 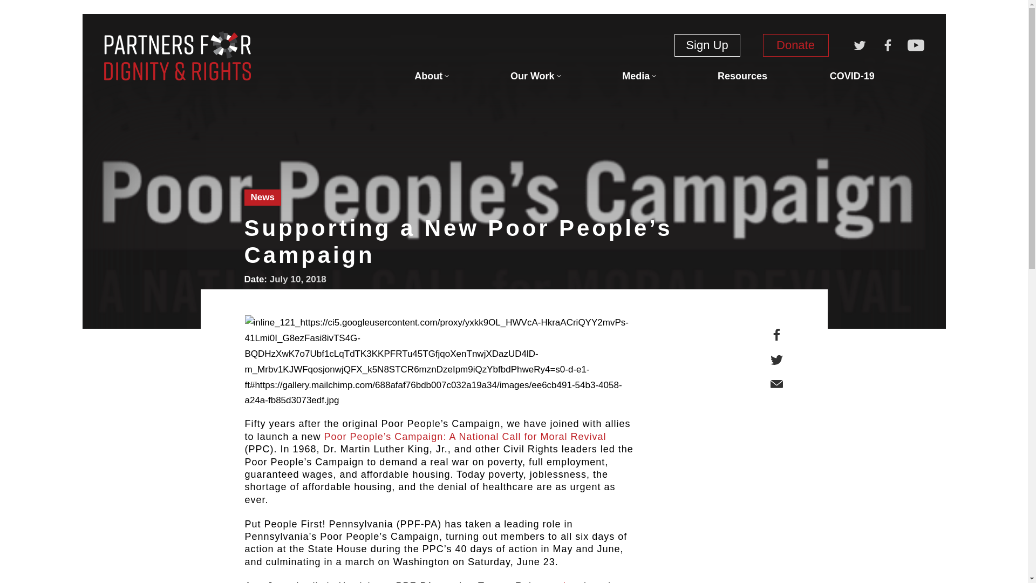 What do you see at coordinates (777, 384) in the screenshot?
I see `Share via email` at bounding box center [777, 384].